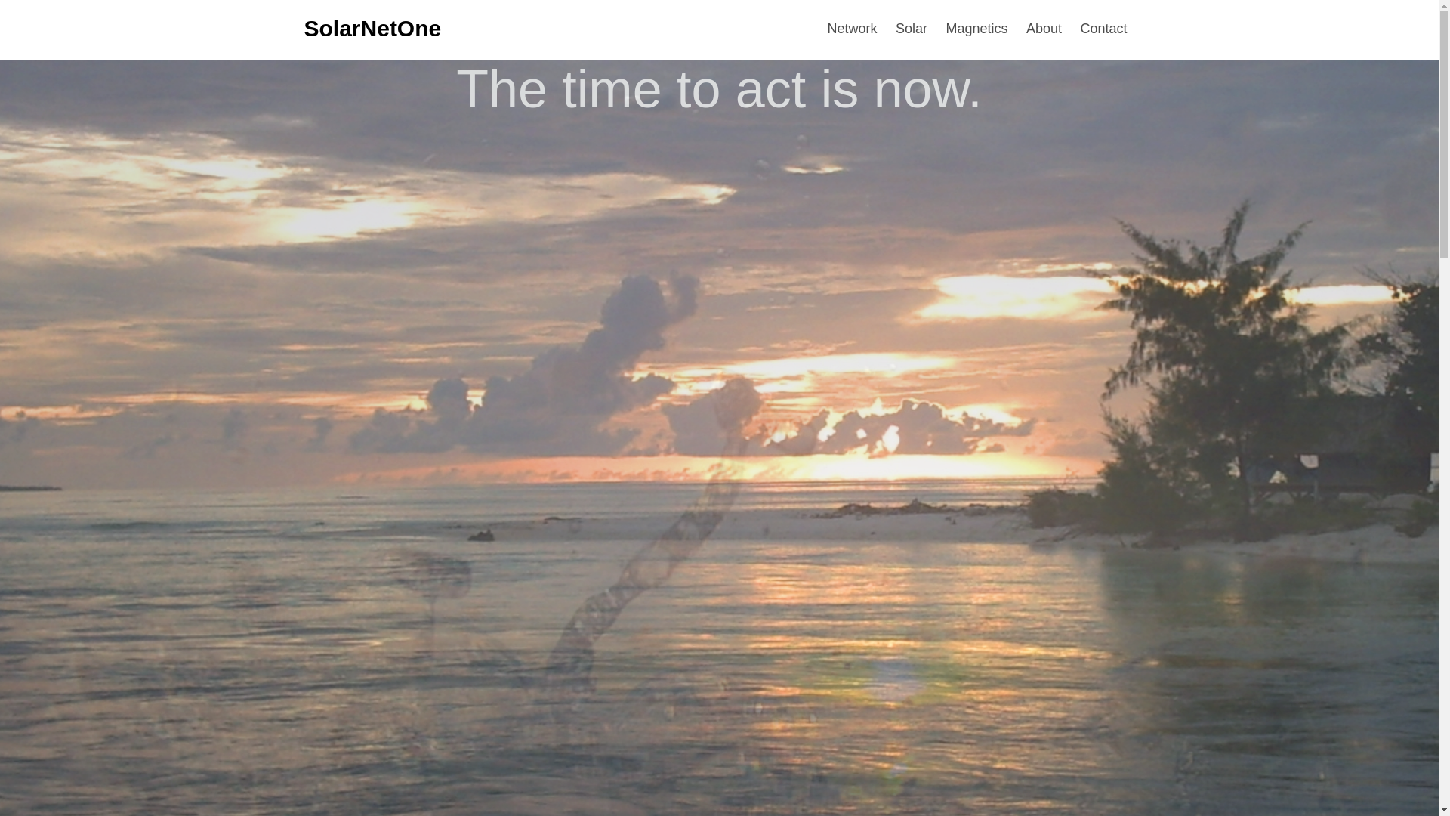 The width and height of the screenshot is (1450, 816). What do you see at coordinates (852, 29) in the screenshot?
I see `Network` at bounding box center [852, 29].